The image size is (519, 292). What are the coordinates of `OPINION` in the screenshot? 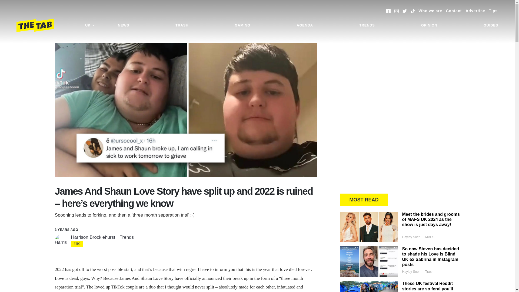 It's located at (429, 25).